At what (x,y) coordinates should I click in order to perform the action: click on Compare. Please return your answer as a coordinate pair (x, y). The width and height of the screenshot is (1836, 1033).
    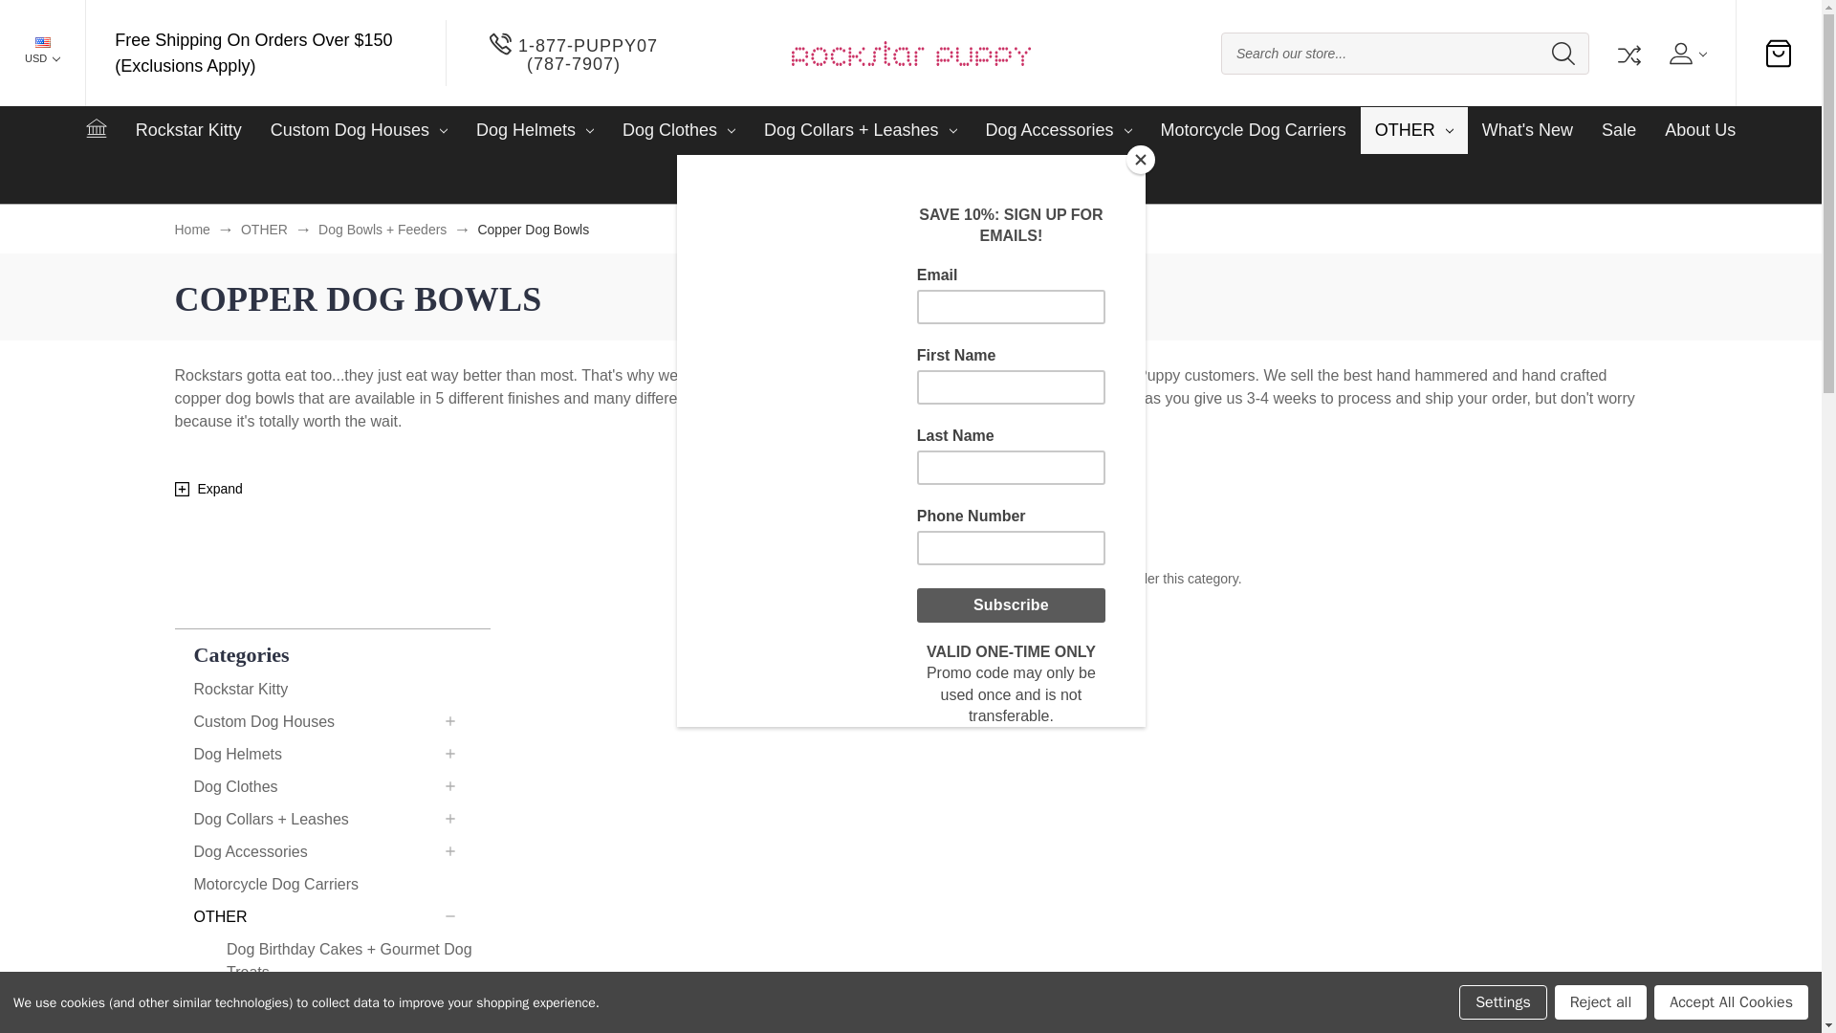
    Looking at the image, I should click on (1628, 54).